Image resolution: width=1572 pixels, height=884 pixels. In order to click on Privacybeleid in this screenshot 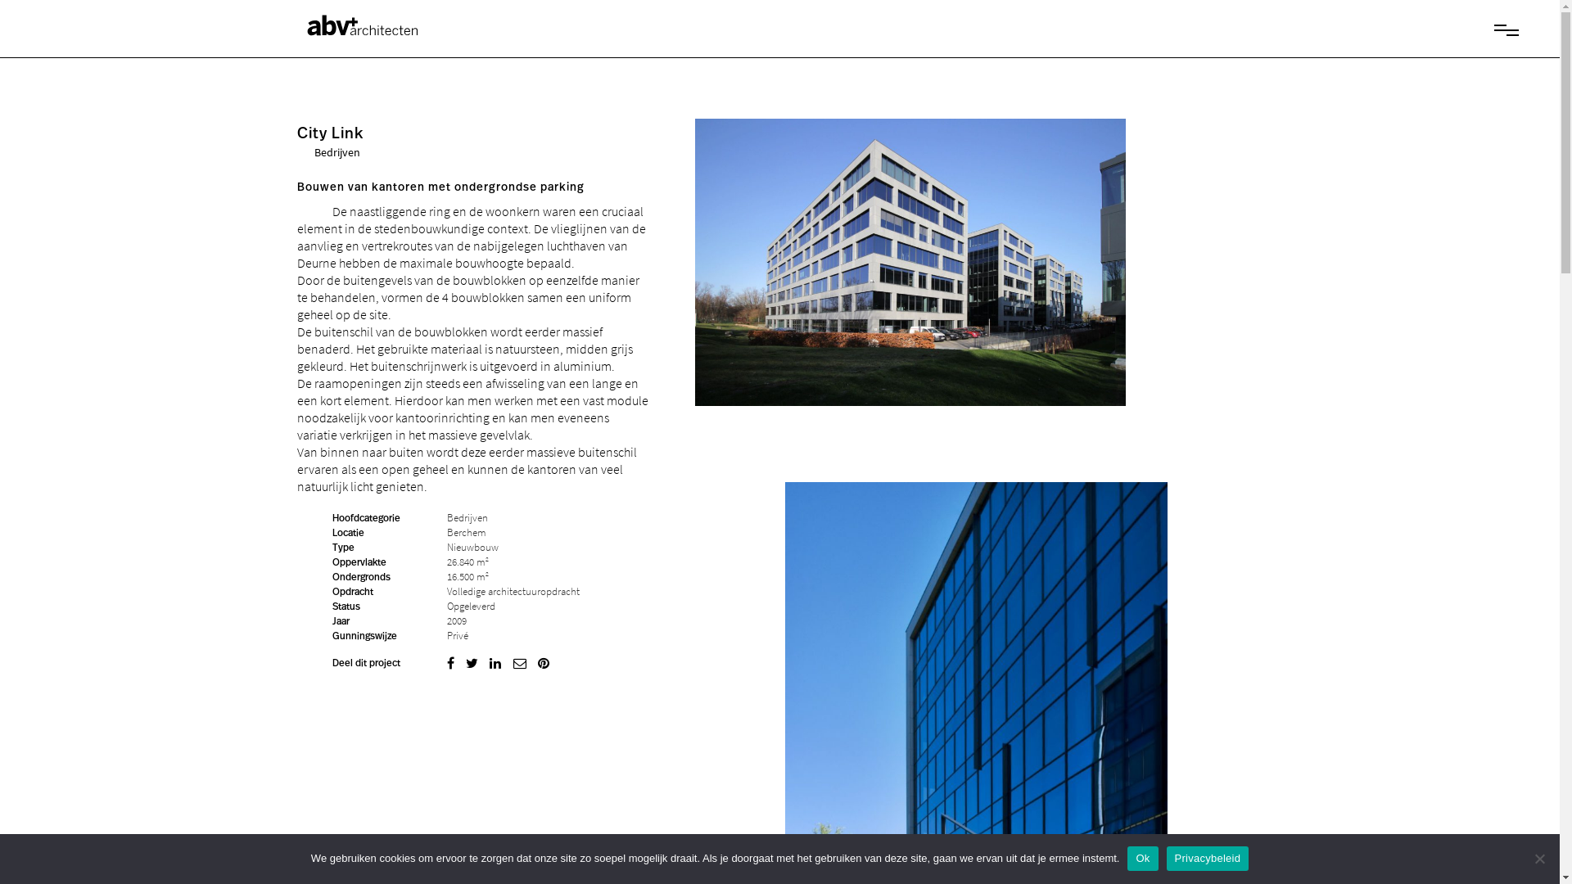, I will do `click(1208, 859)`.